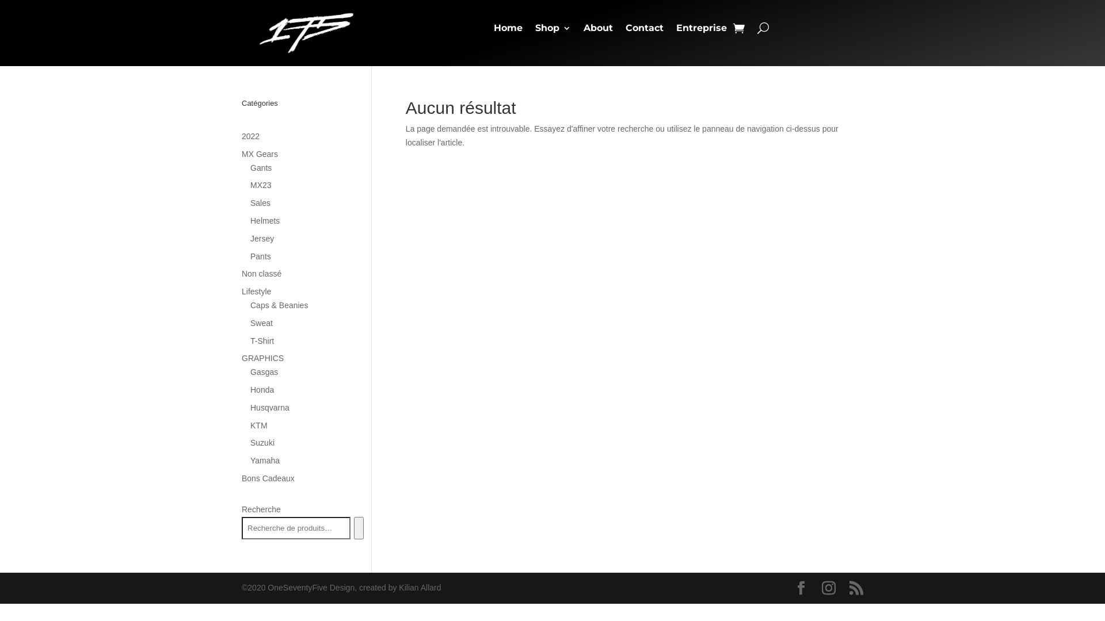 This screenshot has height=621, width=1105. What do you see at coordinates (265, 221) in the screenshot?
I see `Helmets` at bounding box center [265, 221].